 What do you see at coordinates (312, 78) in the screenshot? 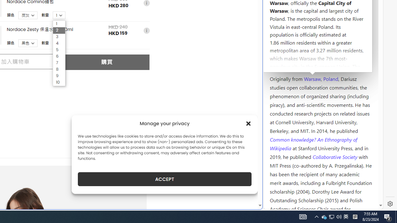
I see `Warsaw` at bounding box center [312, 78].